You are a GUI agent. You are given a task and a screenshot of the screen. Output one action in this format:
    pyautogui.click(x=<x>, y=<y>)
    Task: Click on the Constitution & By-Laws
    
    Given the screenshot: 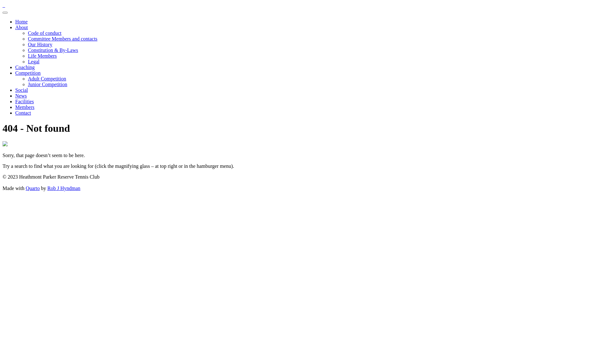 What is the action you would take?
    pyautogui.click(x=53, y=50)
    